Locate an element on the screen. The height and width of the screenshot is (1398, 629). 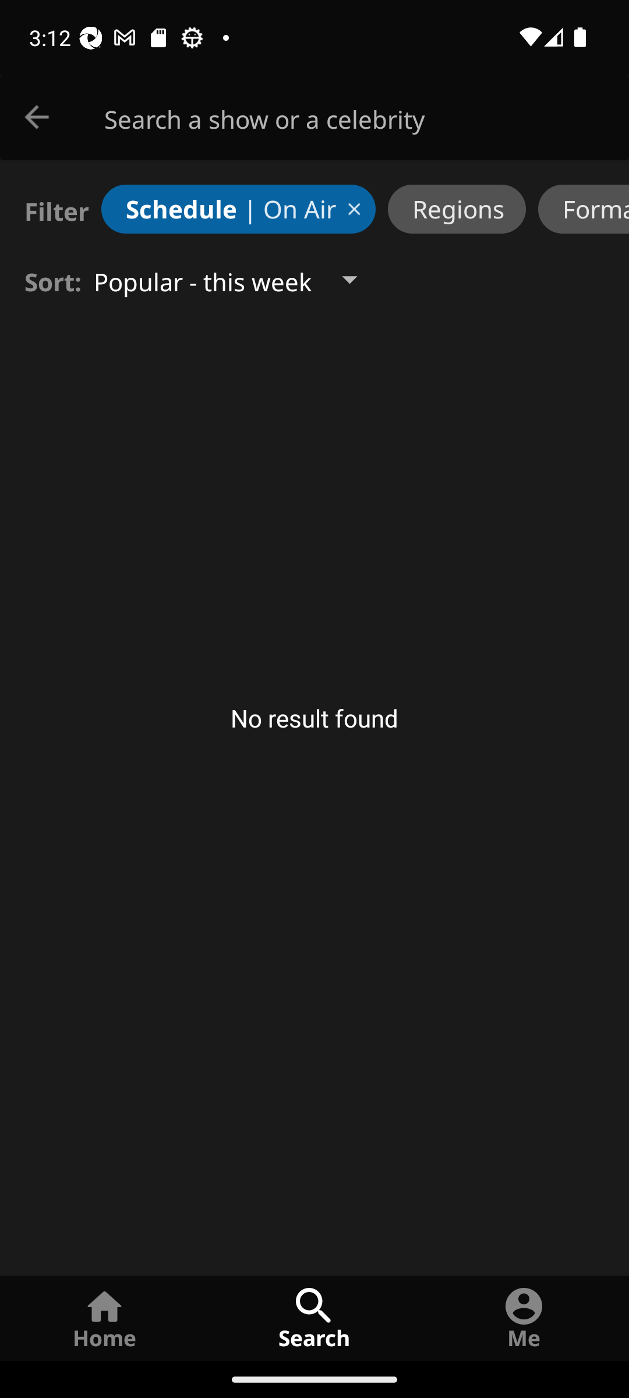
Regions filter_button_countries is located at coordinates (457, 209).